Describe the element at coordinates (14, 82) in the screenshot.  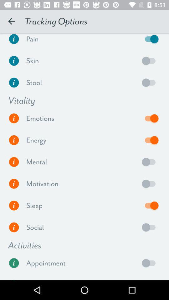
I see `more info` at that location.